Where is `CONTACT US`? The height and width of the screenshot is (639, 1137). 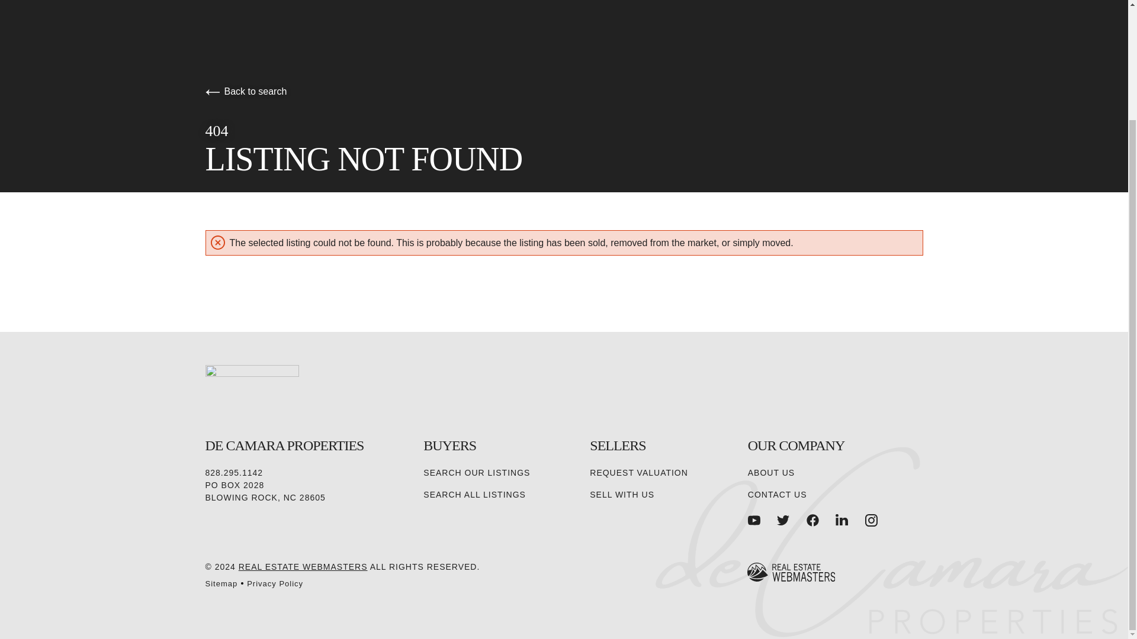 CONTACT US is located at coordinates (778, 495).